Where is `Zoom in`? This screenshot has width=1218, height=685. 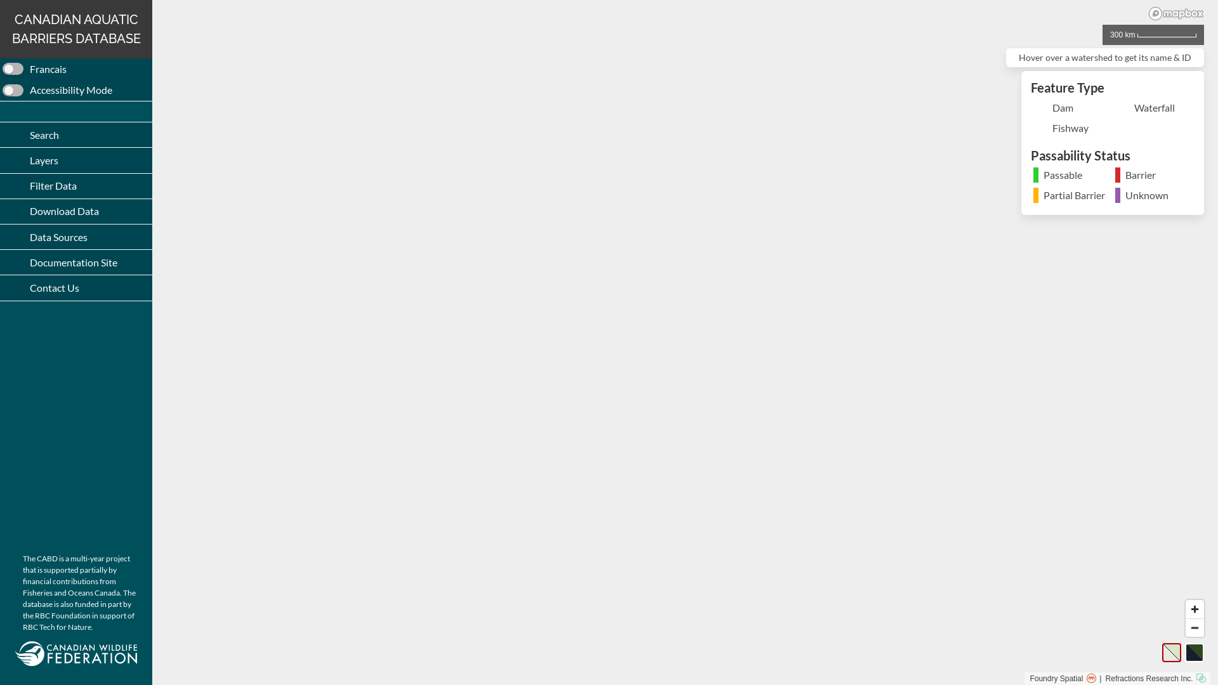
Zoom in is located at coordinates (1195, 609).